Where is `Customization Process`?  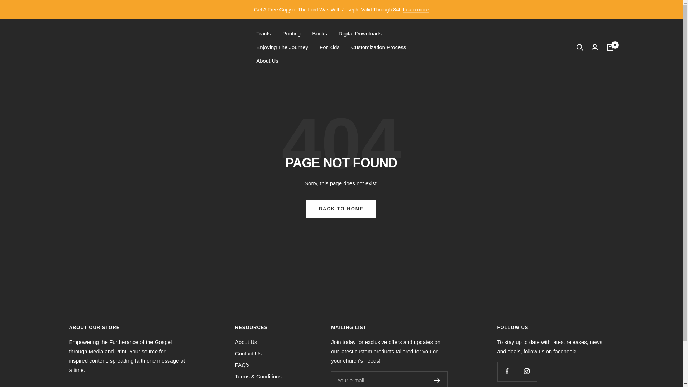 Customization Process is located at coordinates (378, 47).